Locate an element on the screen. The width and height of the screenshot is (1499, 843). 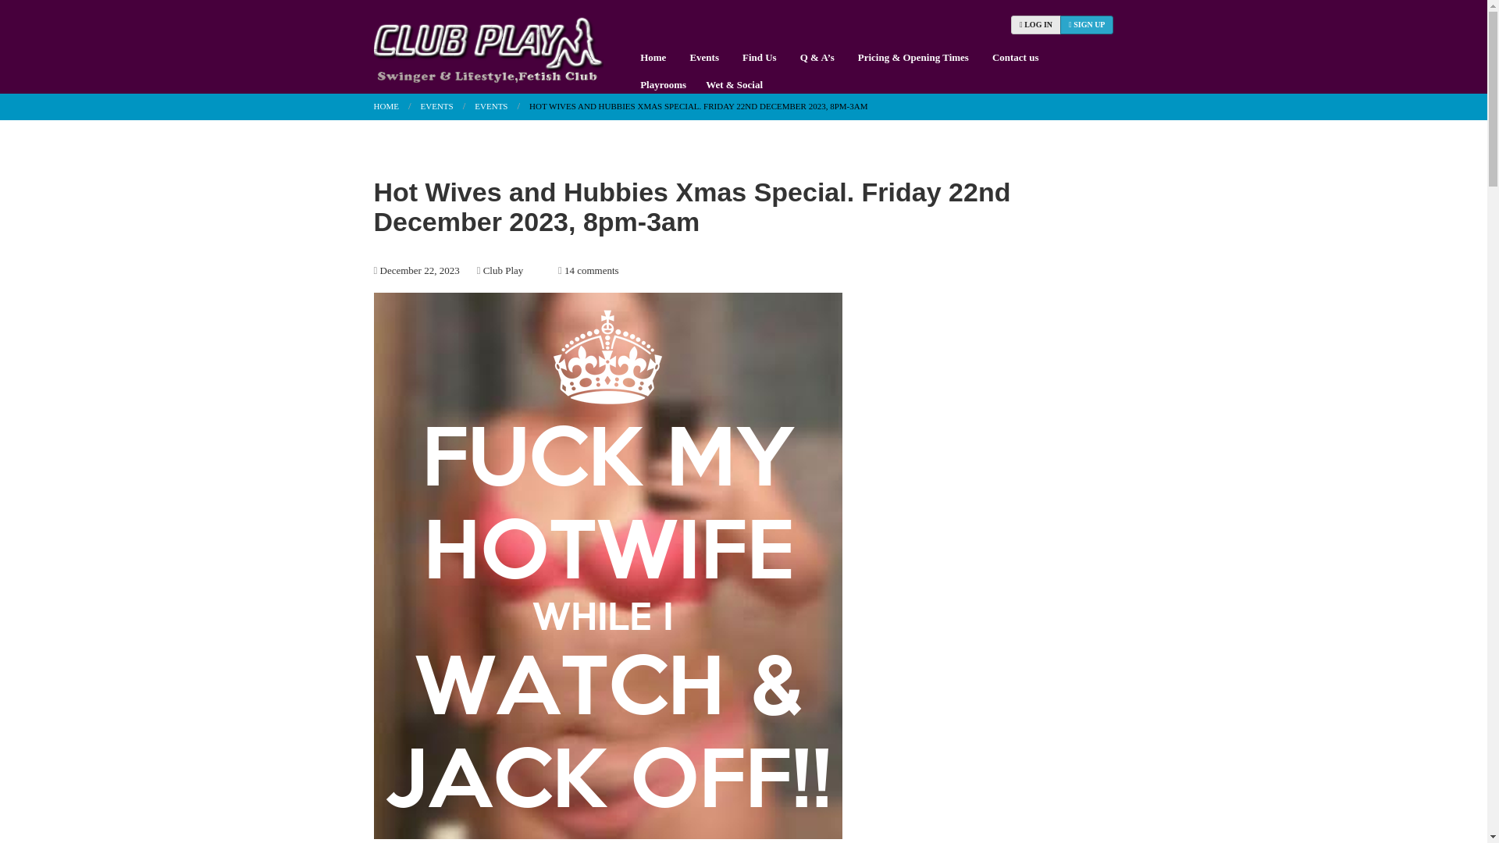
LOG IN is located at coordinates (1035, 25).